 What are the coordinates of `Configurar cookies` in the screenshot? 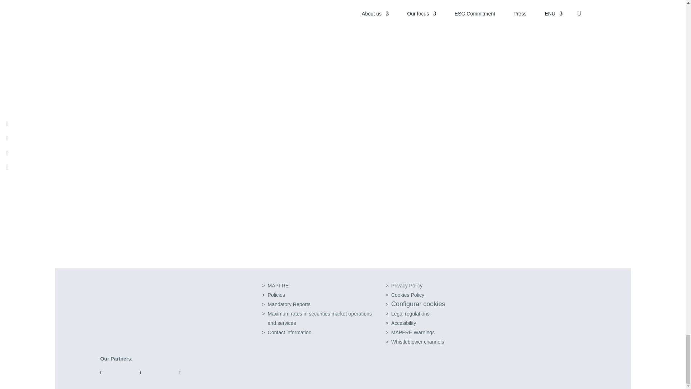 It's located at (407, 295).